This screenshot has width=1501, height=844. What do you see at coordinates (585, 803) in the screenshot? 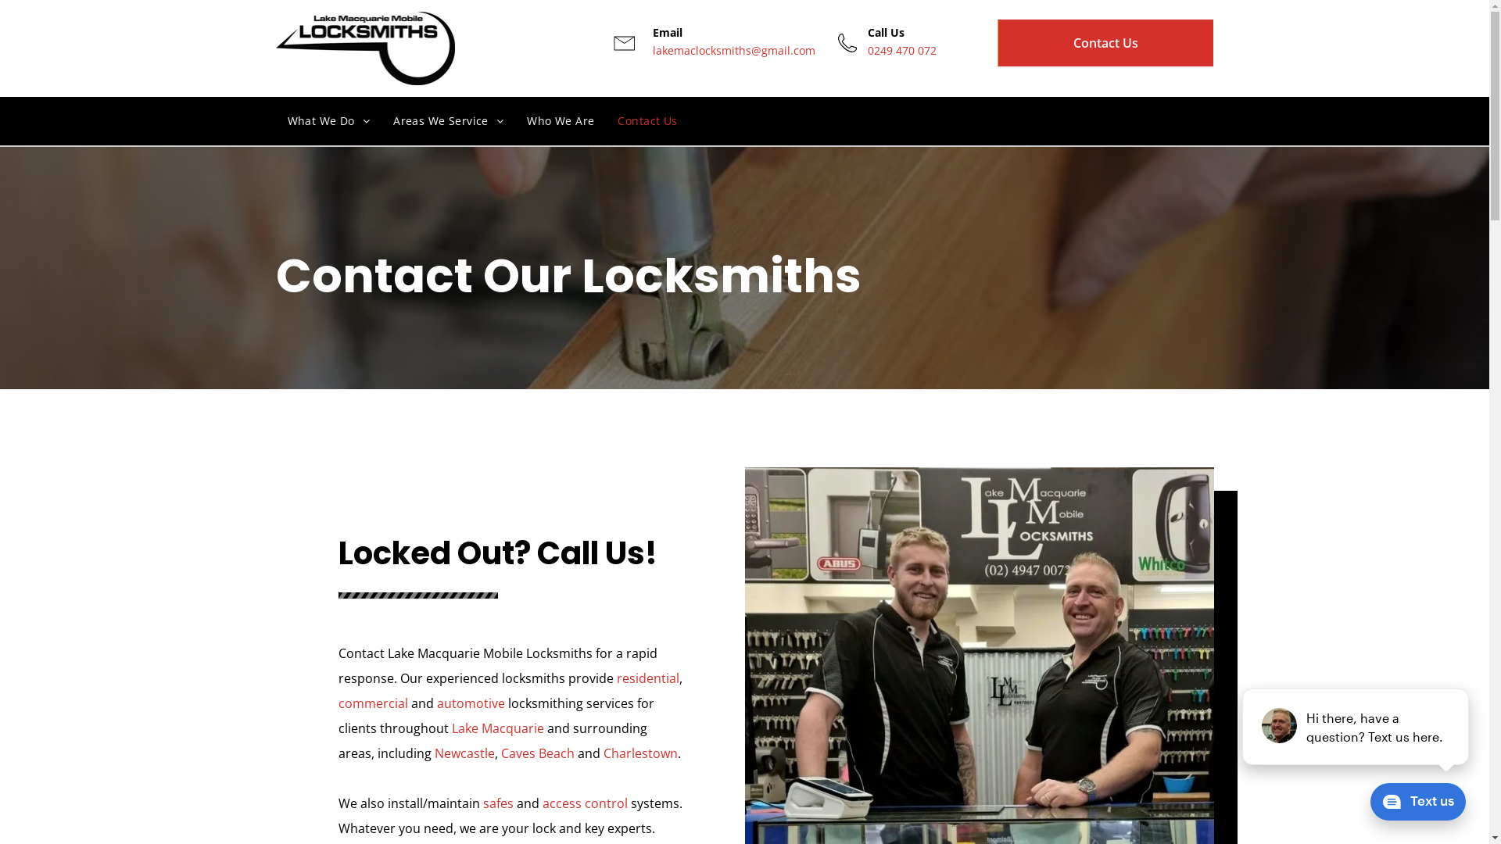
I see `access control` at bounding box center [585, 803].